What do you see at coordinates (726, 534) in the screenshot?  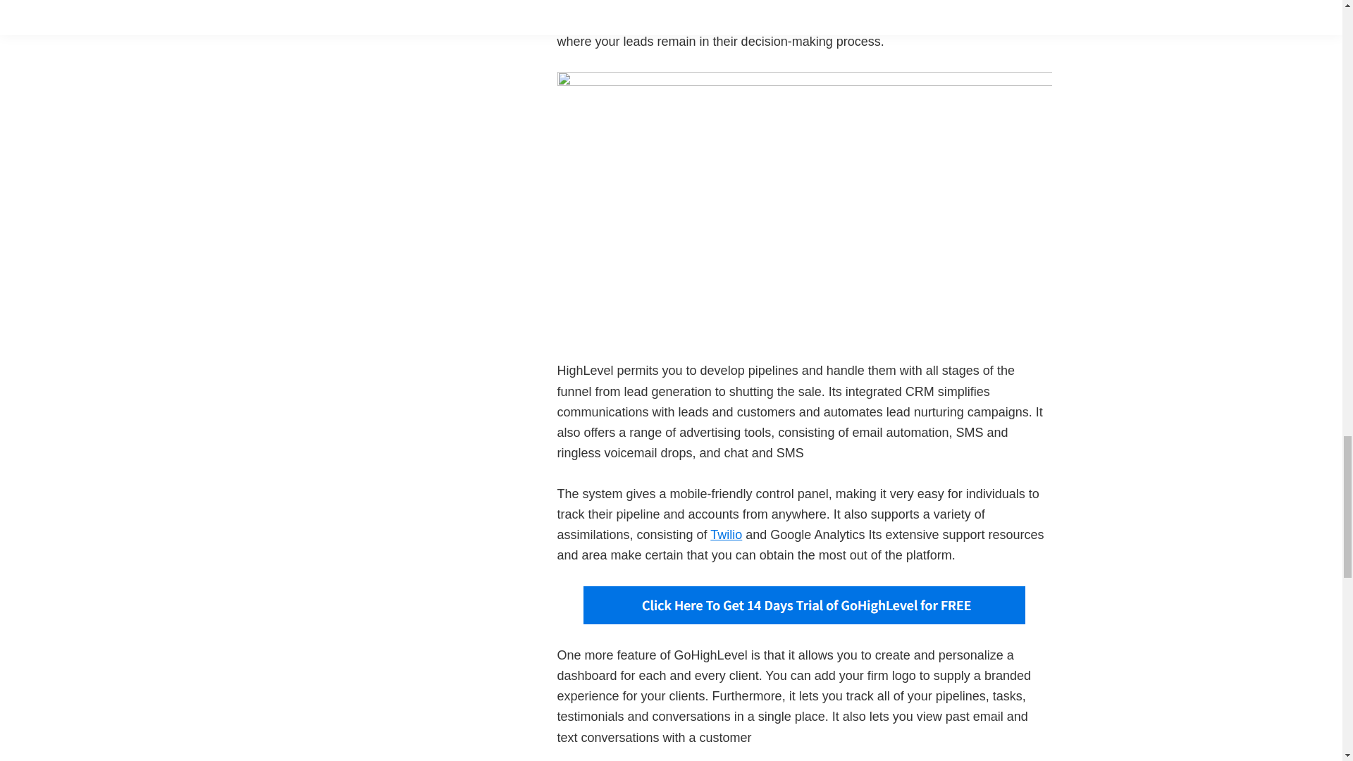 I see `Twilio` at bounding box center [726, 534].